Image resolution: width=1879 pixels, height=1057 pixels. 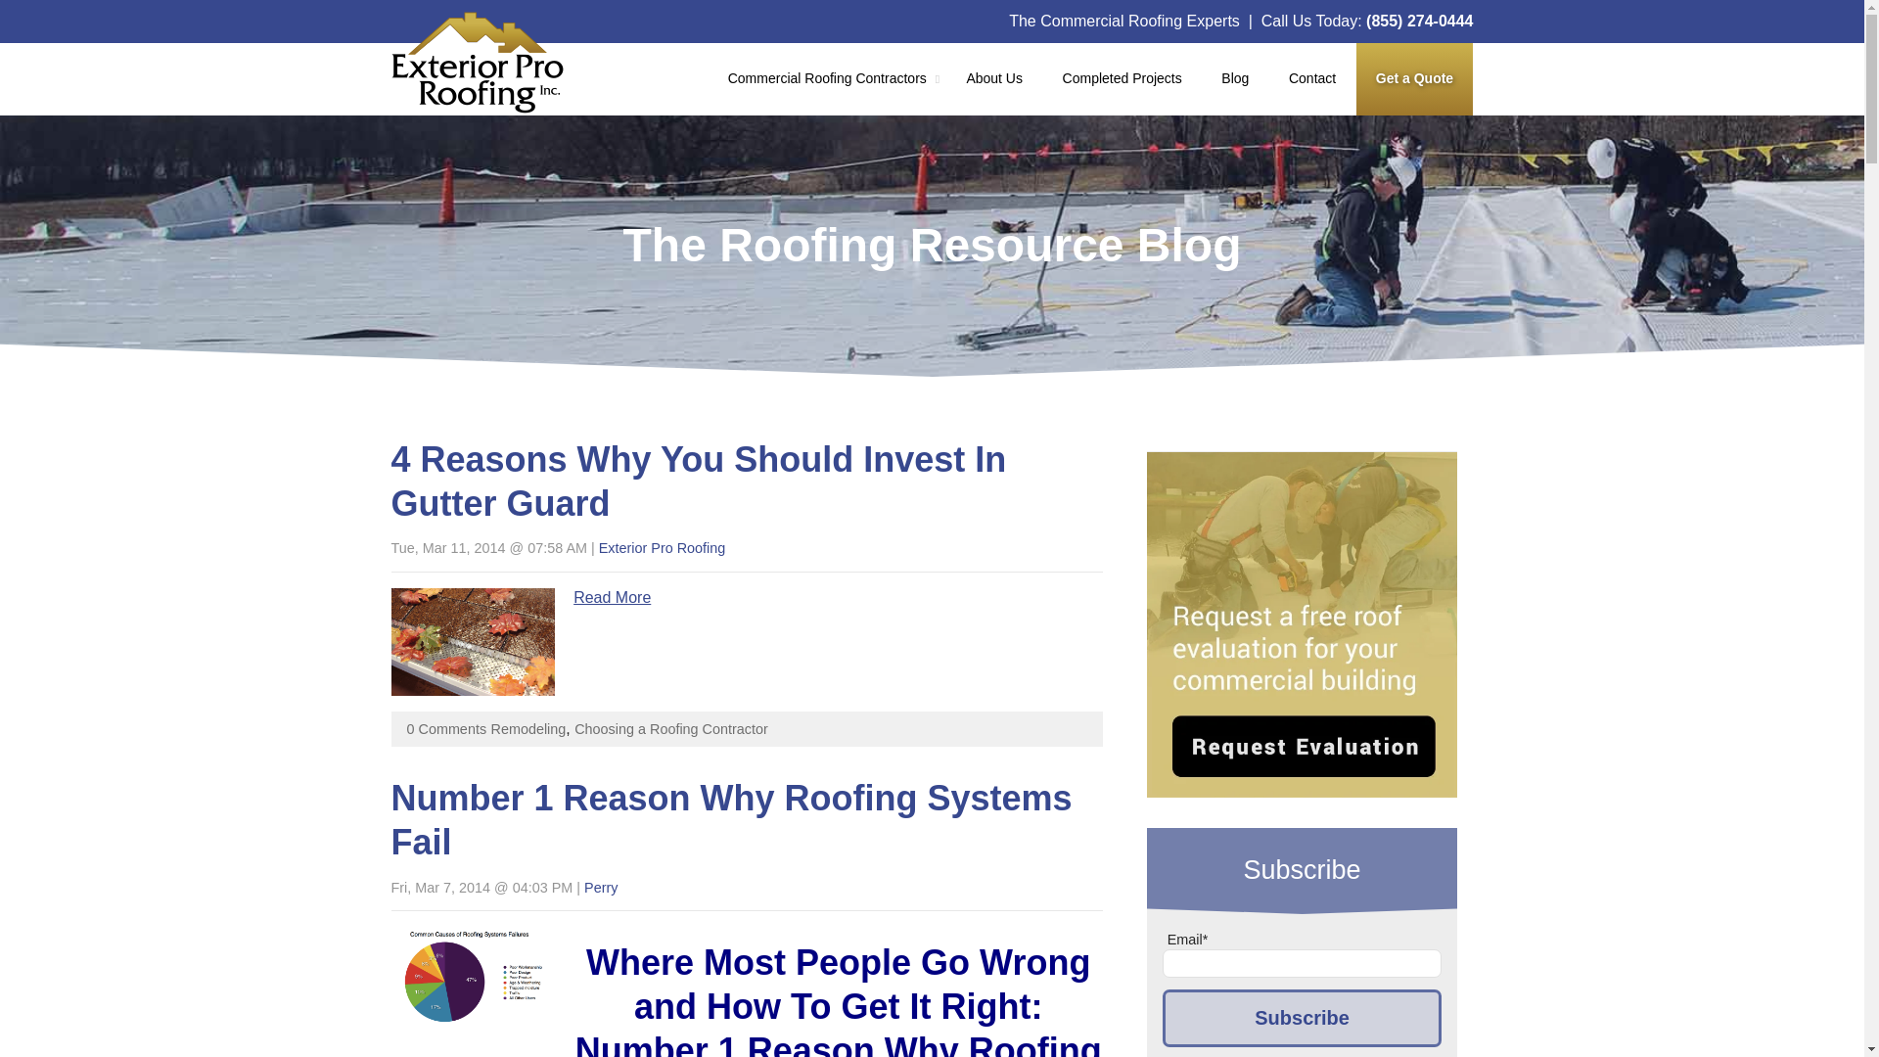 I want to click on Exterior Pro Roofing, so click(x=662, y=548).